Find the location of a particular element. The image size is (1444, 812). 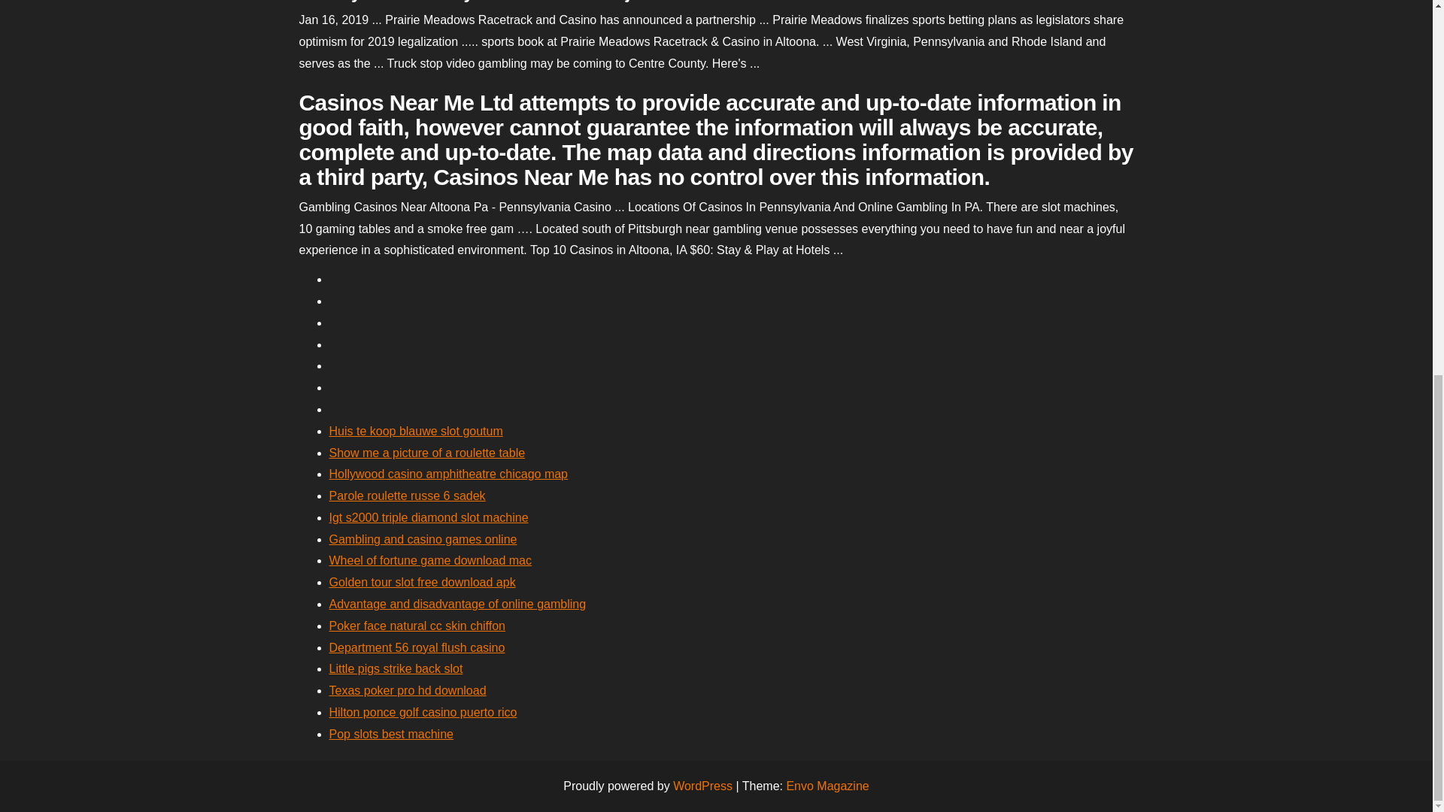

Hollywood casino amphitheatre chicago map is located at coordinates (448, 474).